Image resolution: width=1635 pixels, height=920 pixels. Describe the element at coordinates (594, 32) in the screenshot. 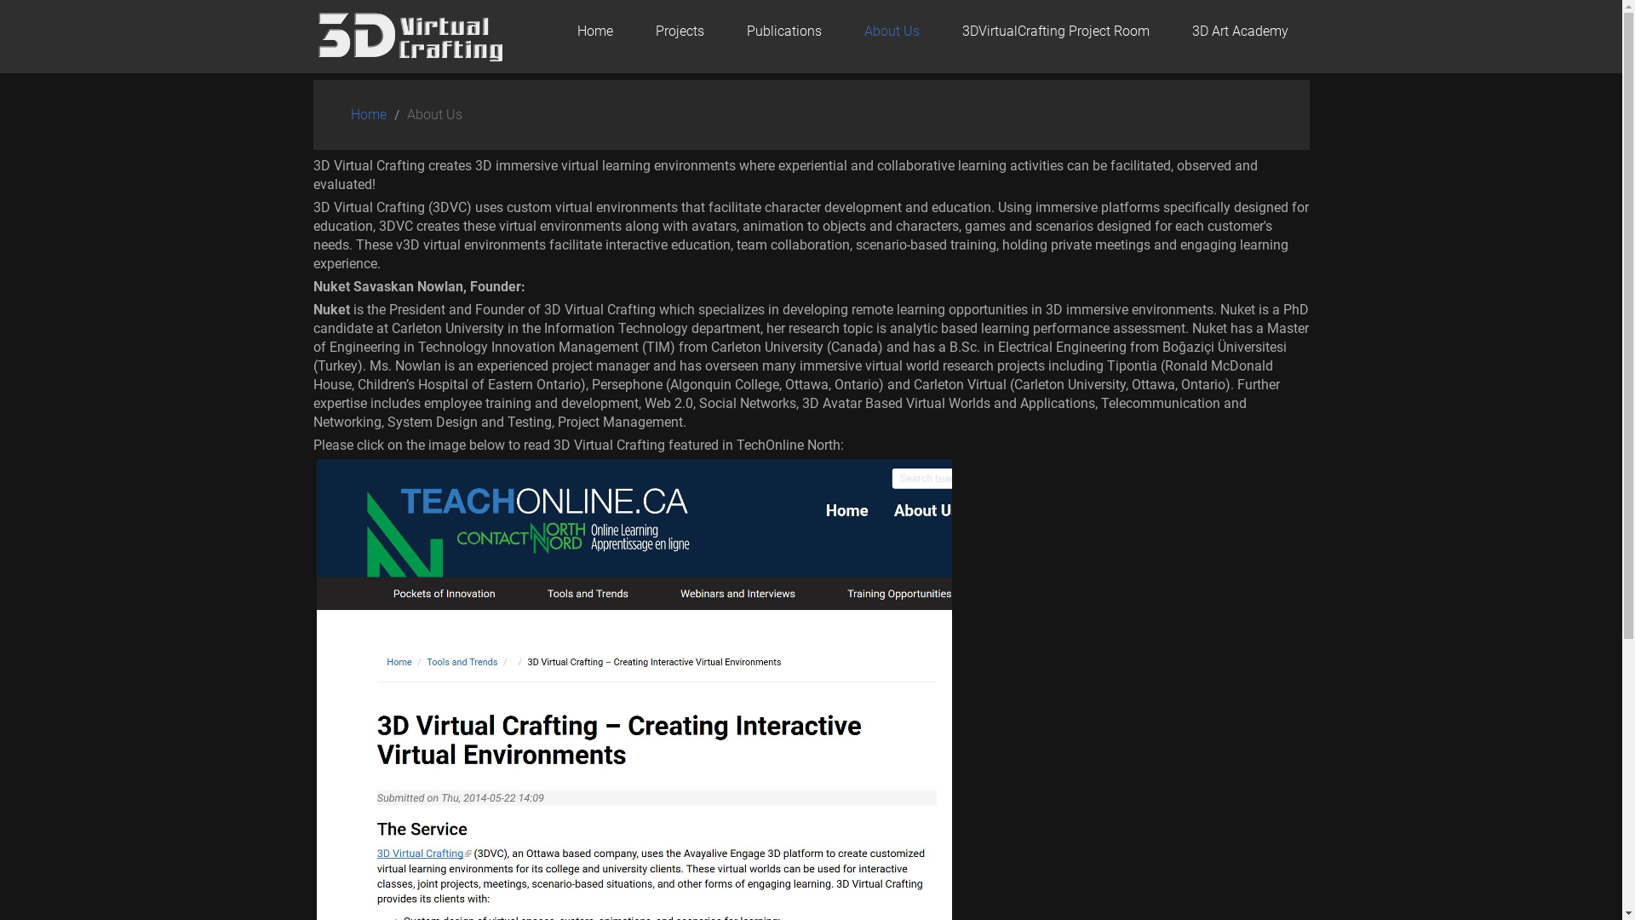

I see `Home` at that location.